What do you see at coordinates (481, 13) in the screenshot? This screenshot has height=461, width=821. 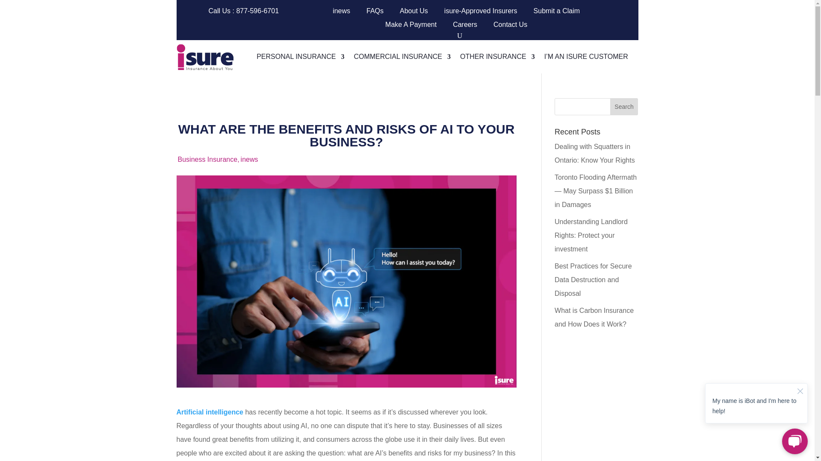 I see `isure-Approved Insurers` at bounding box center [481, 13].